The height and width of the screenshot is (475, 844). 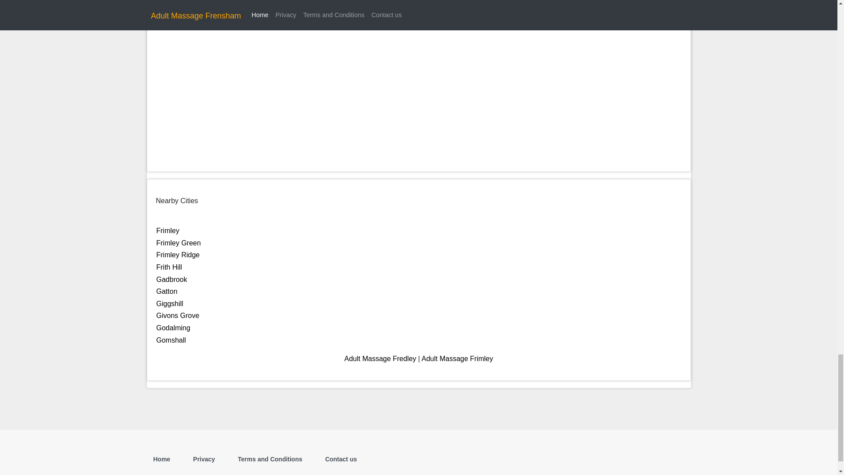 I want to click on Frimley Green, so click(x=178, y=243).